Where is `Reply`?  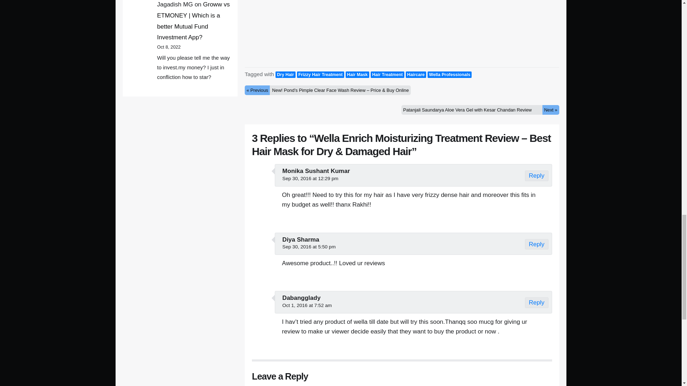 Reply is located at coordinates (536, 302).